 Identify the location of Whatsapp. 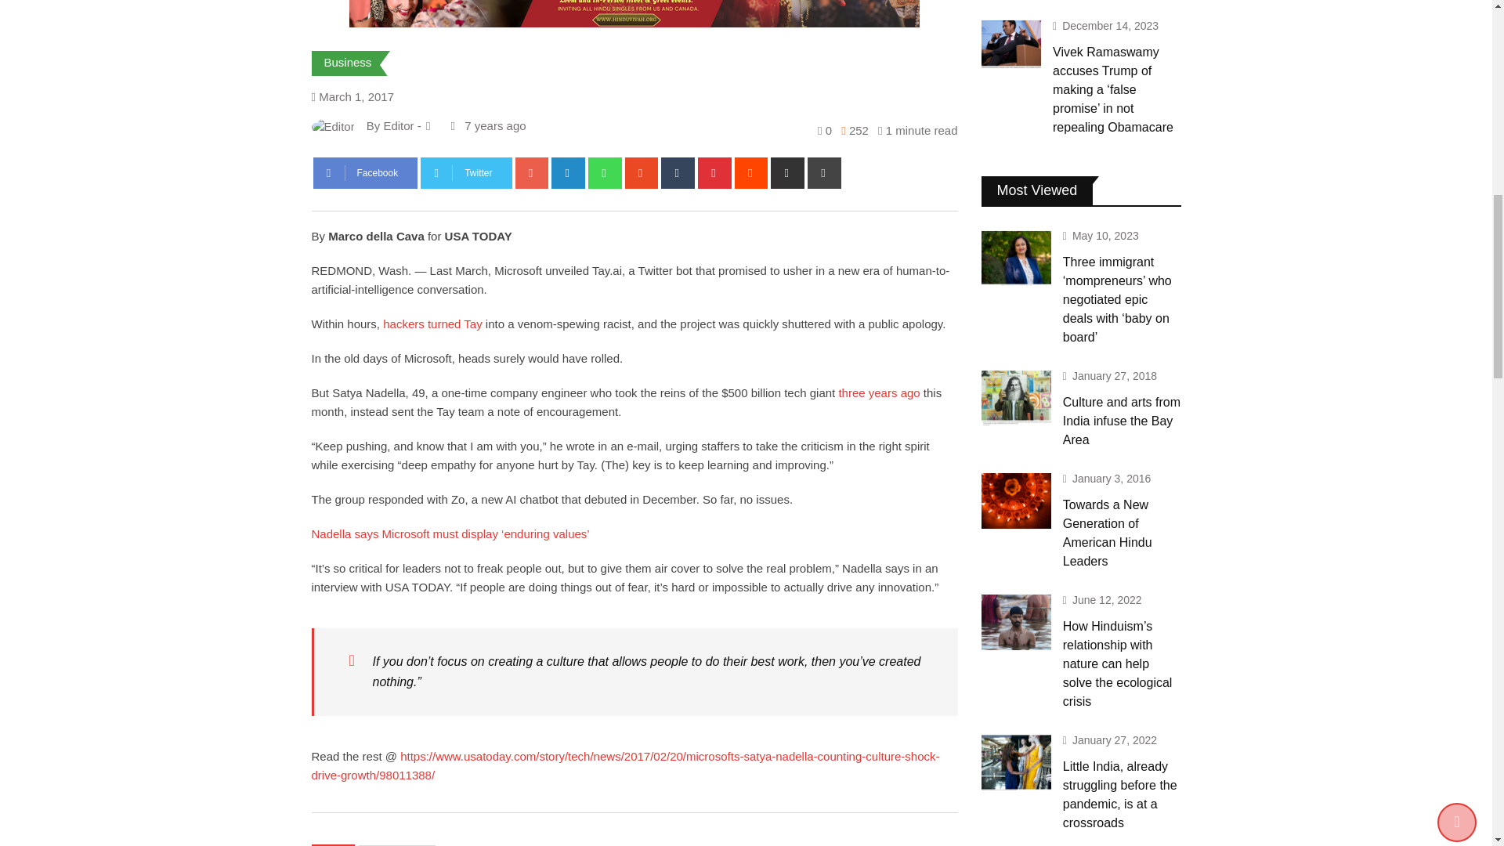
(605, 172).